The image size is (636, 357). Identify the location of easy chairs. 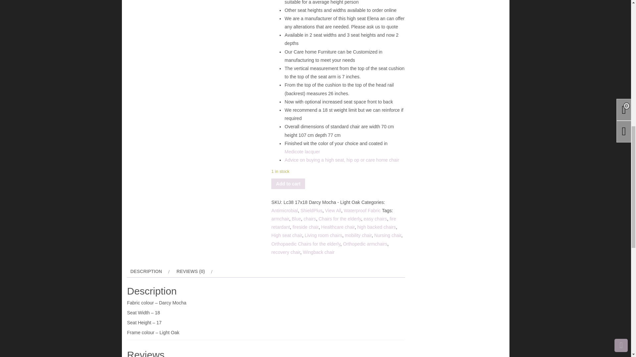
(376, 219).